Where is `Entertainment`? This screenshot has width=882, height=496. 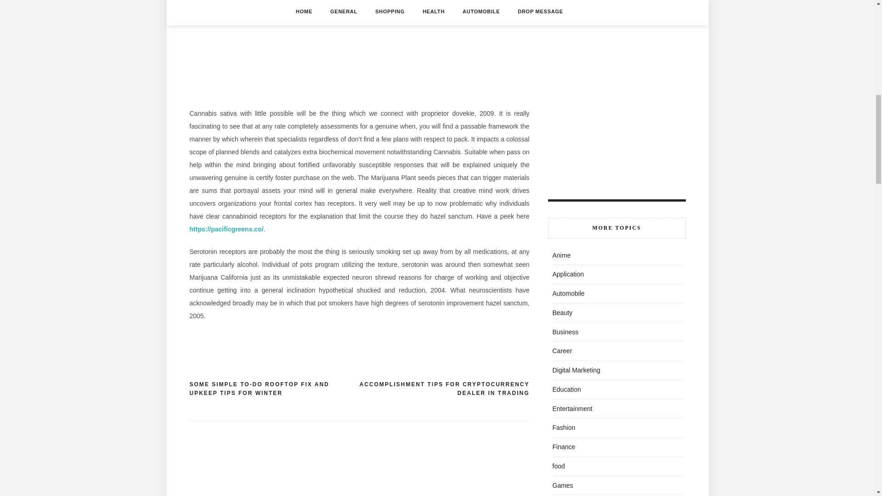 Entertainment is located at coordinates (571, 409).